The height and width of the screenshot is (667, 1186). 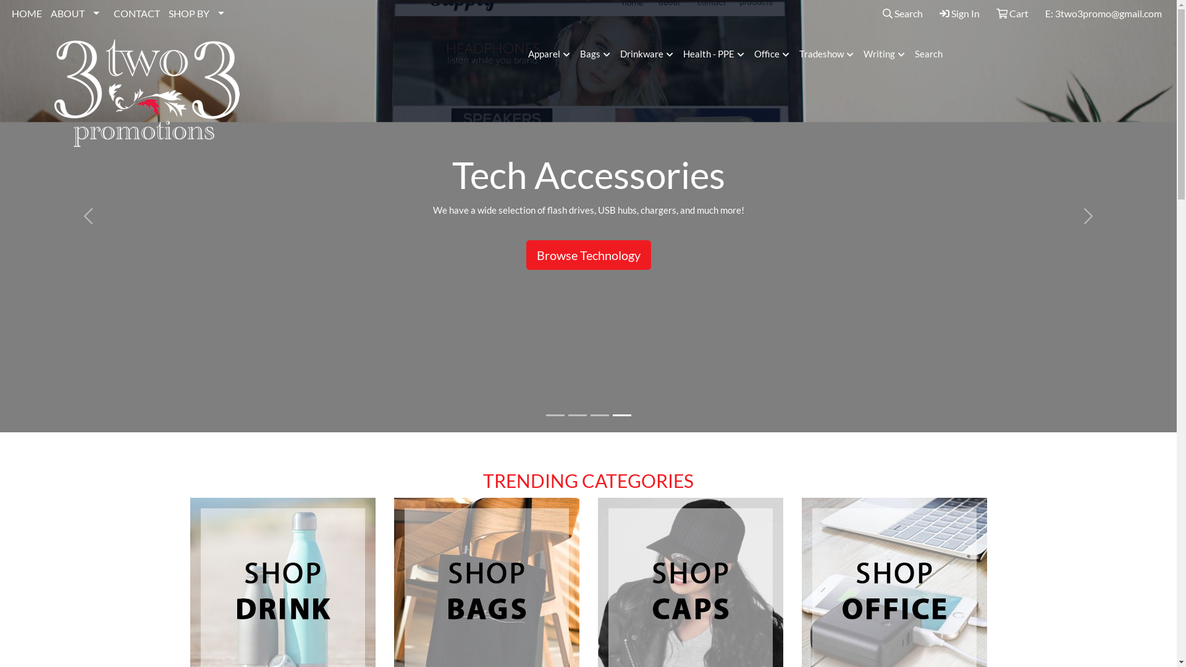 What do you see at coordinates (826, 54) in the screenshot?
I see `Tradeshow` at bounding box center [826, 54].